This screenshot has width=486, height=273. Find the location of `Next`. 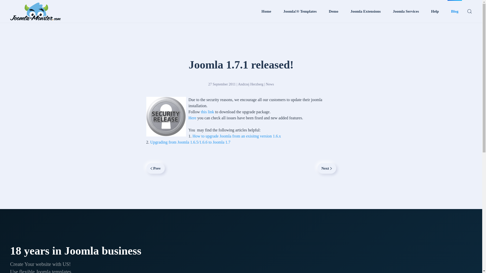

Next is located at coordinates (327, 168).